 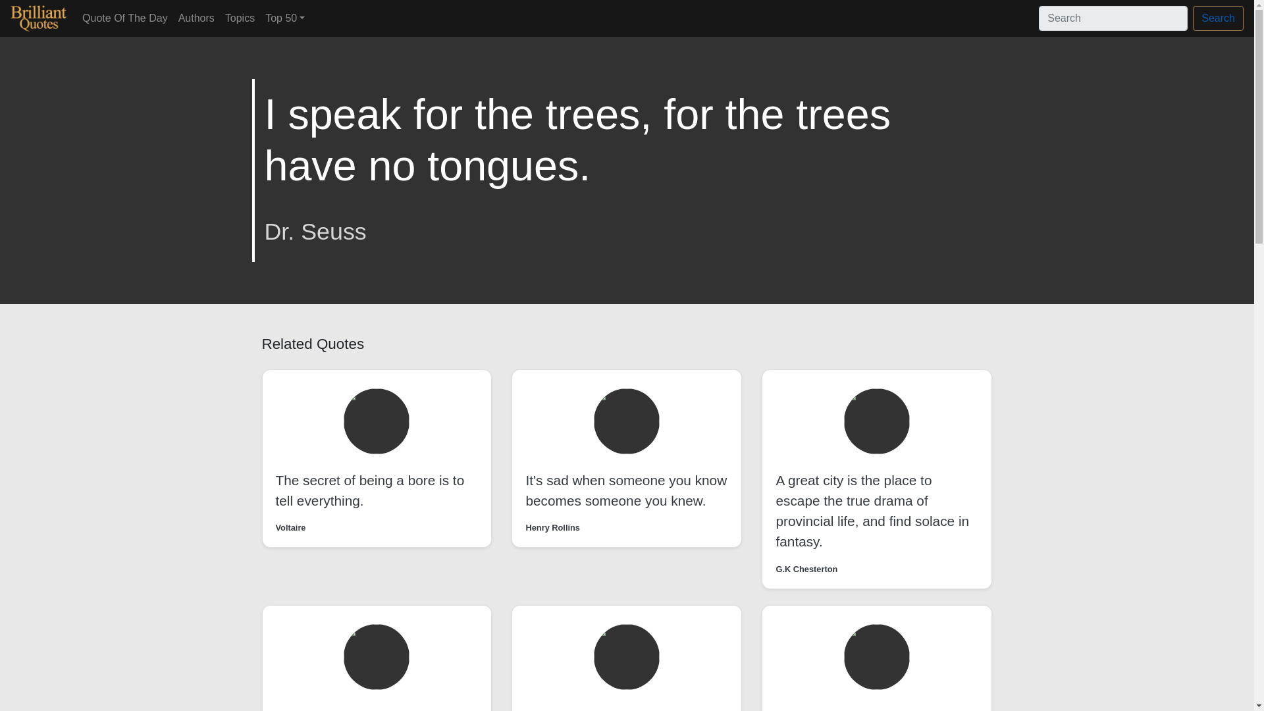 I want to click on Henry Rollins, so click(x=553, y=527).